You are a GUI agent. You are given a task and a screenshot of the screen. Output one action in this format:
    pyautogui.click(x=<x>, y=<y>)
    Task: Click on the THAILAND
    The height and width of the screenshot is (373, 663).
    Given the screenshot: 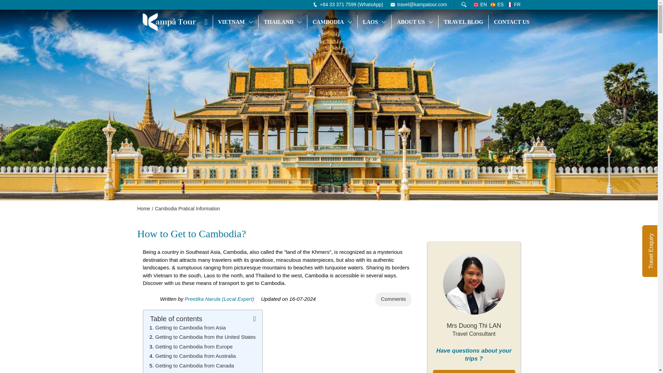 What is the action you would take?
    pyautogui.click(x=282, y=22)
    